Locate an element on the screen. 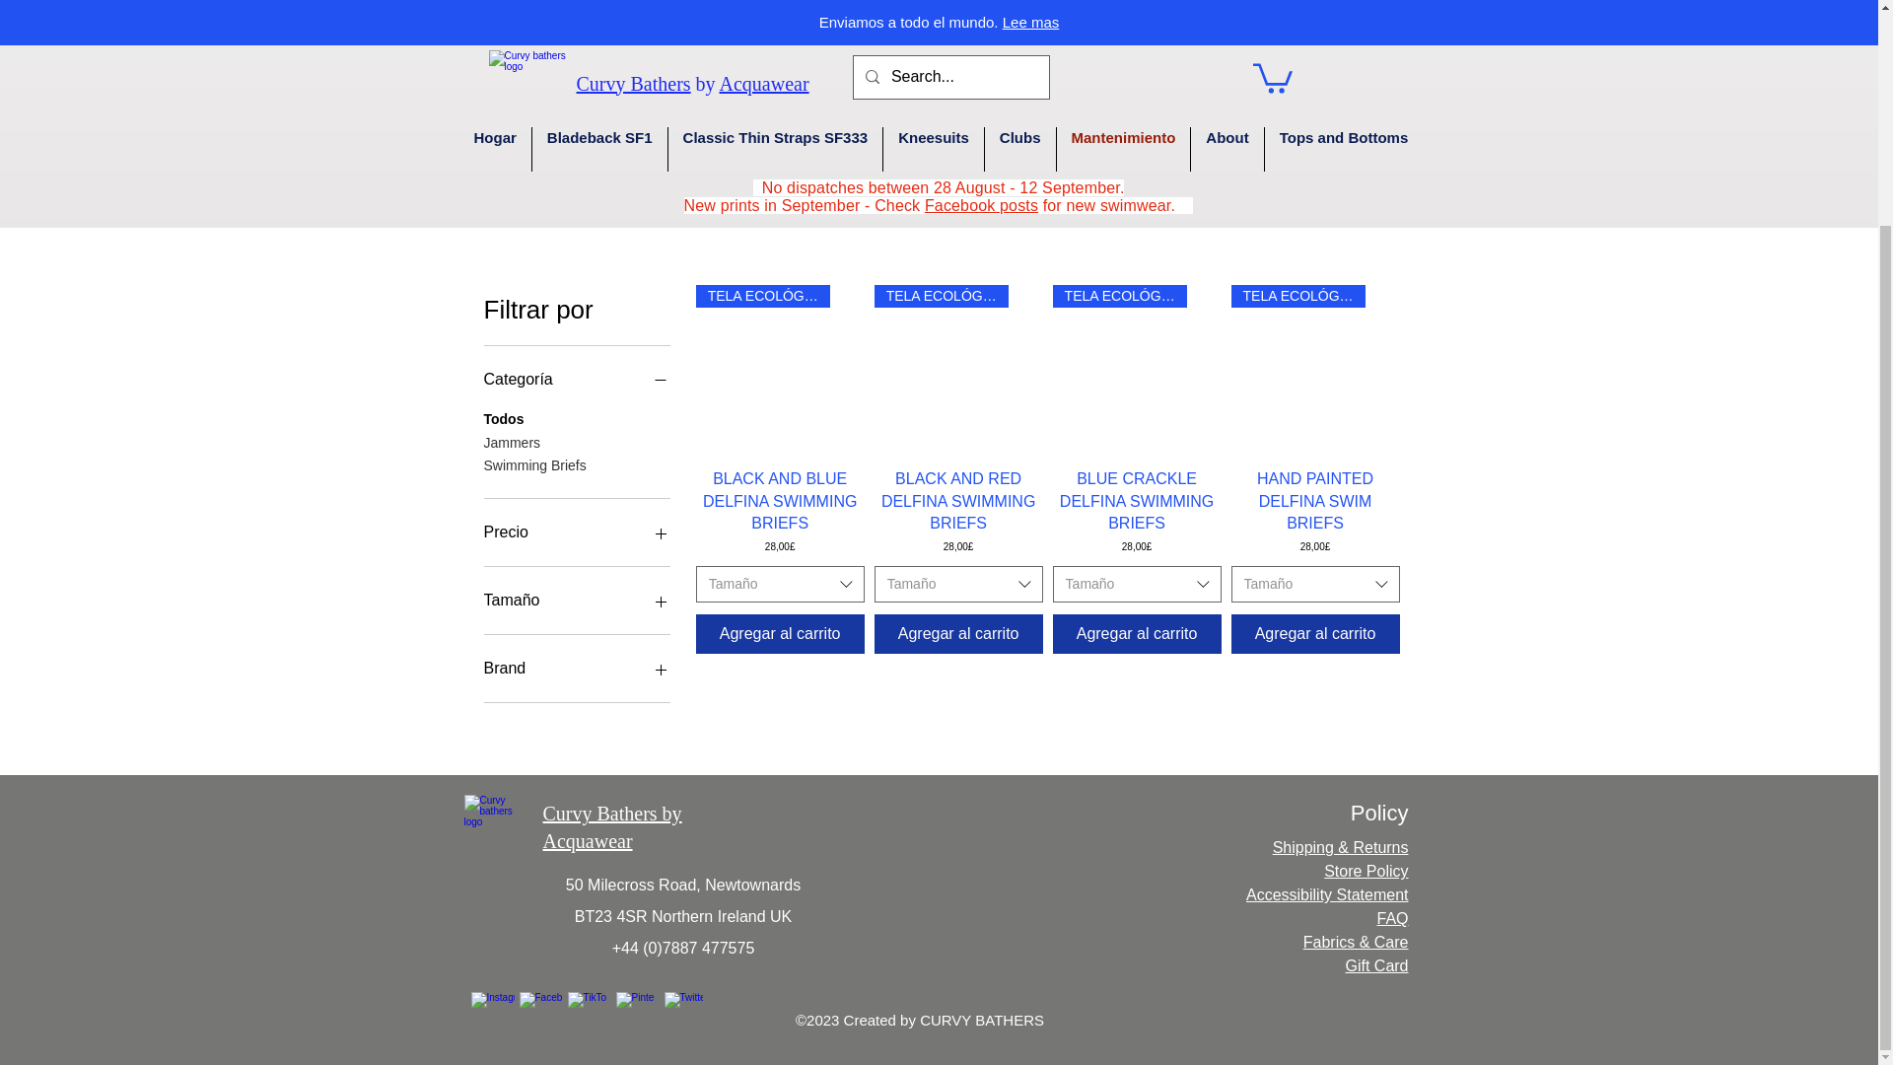  logo image is located at coordinates (497, 824).